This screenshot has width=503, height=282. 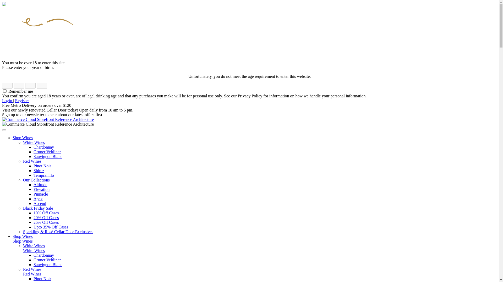 What do you see at coordinates (32, 274) in the screenshot?
I see `Red Wines` at bounding box center [32, 274].